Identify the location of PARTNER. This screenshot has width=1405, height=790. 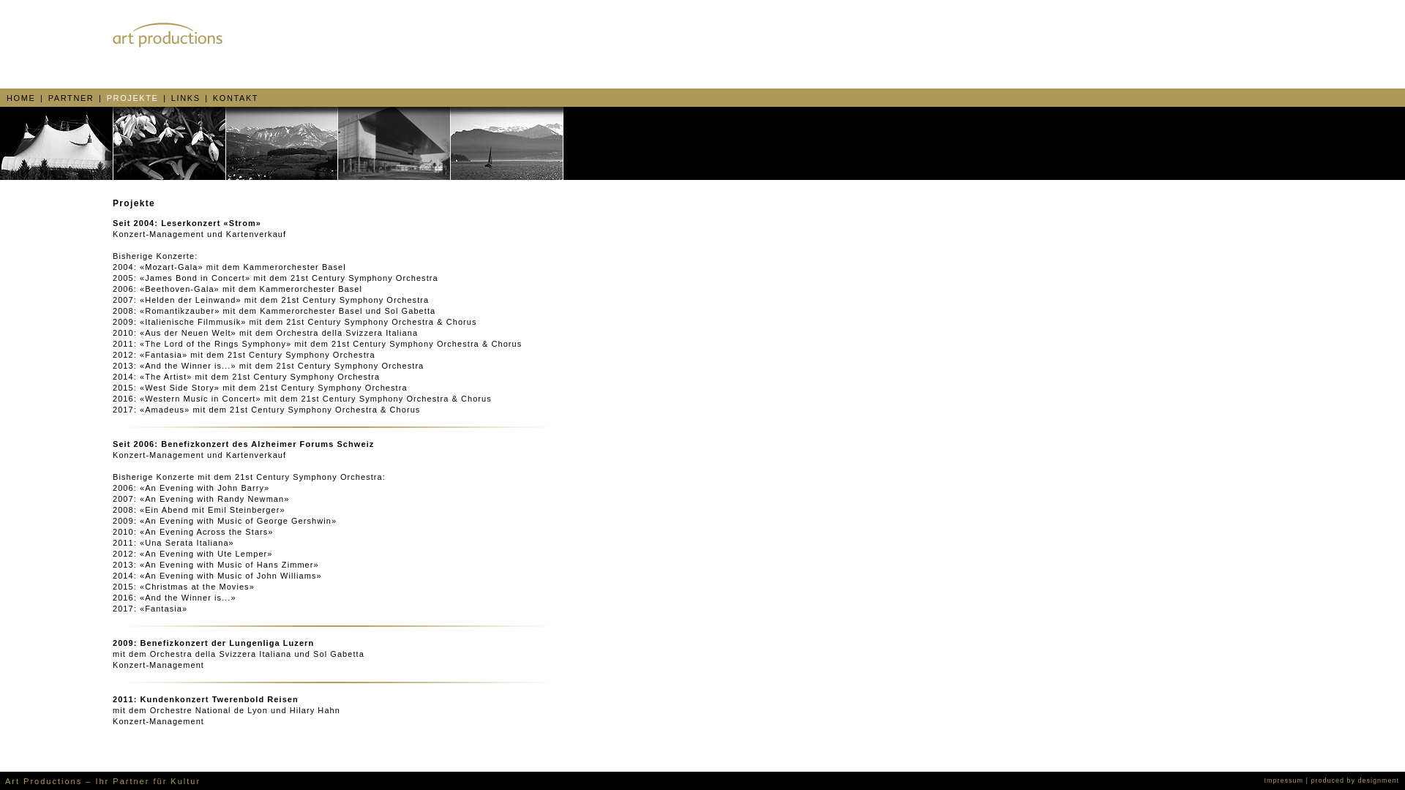
(73, 98).